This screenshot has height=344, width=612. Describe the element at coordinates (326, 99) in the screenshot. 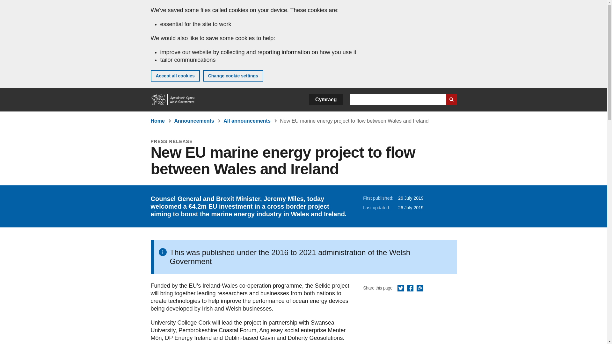

I see `Cymraeg` at that location.